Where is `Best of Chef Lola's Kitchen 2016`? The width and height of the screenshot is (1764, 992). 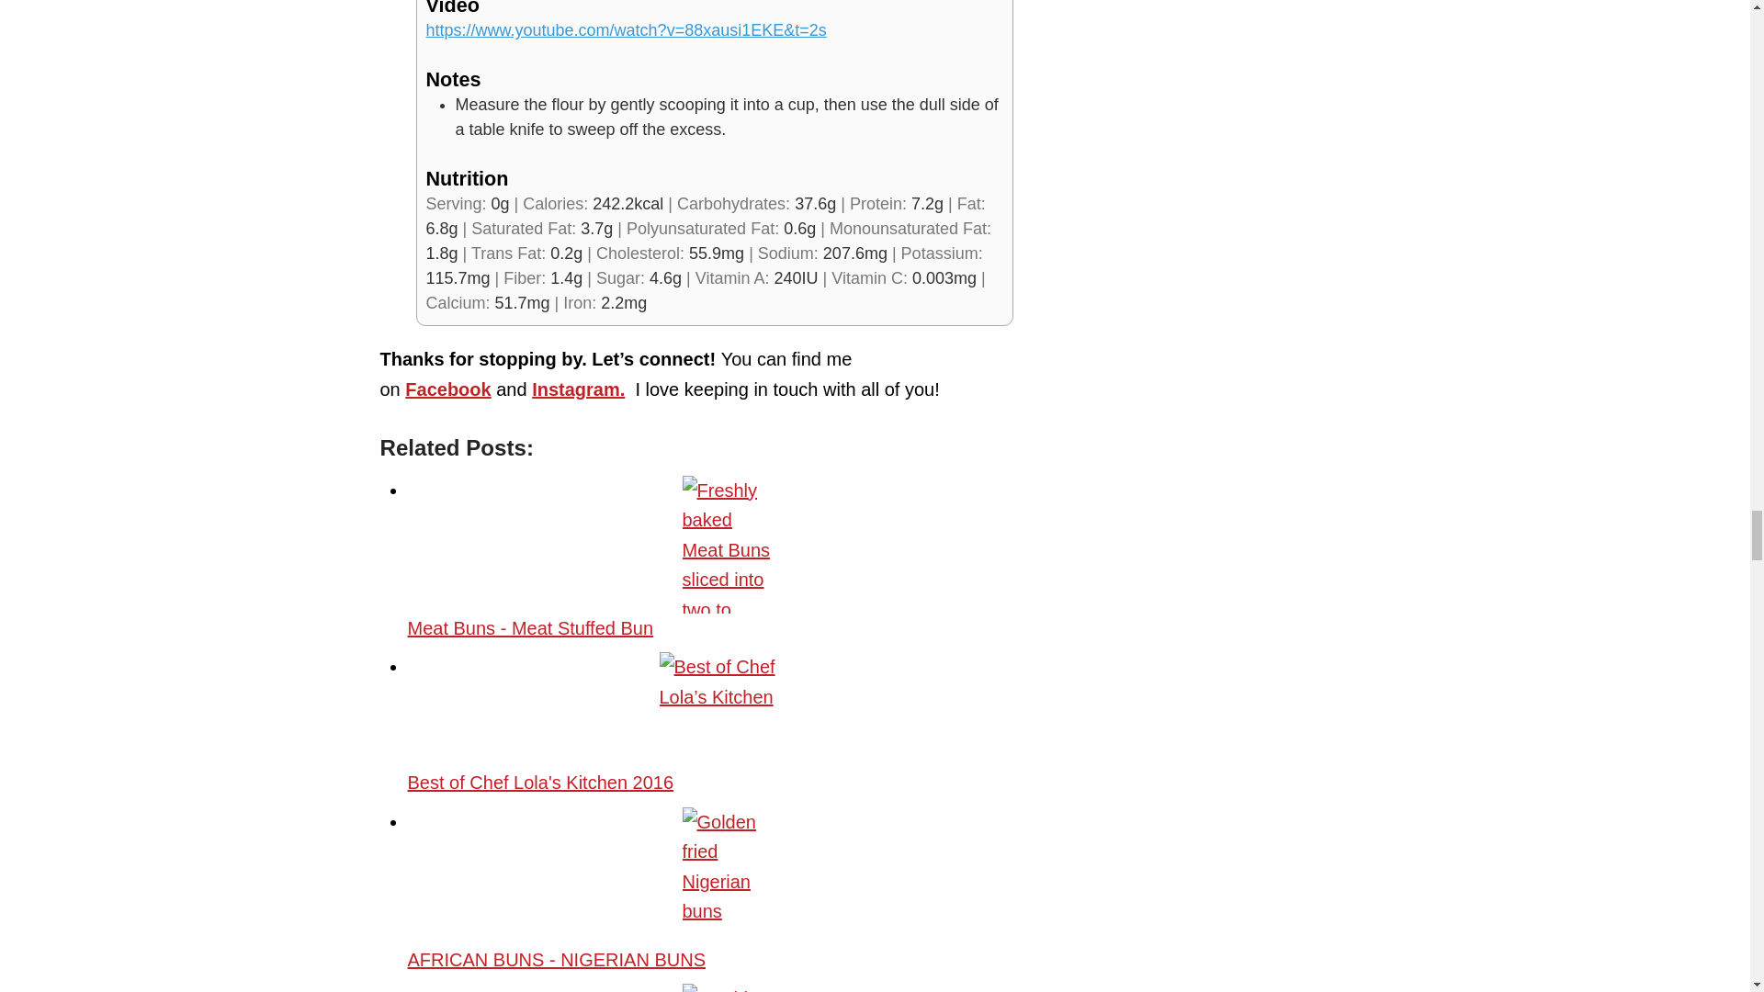 Best of Chef Lola's Kitchen 2016 is located at coordinates (728, 709).